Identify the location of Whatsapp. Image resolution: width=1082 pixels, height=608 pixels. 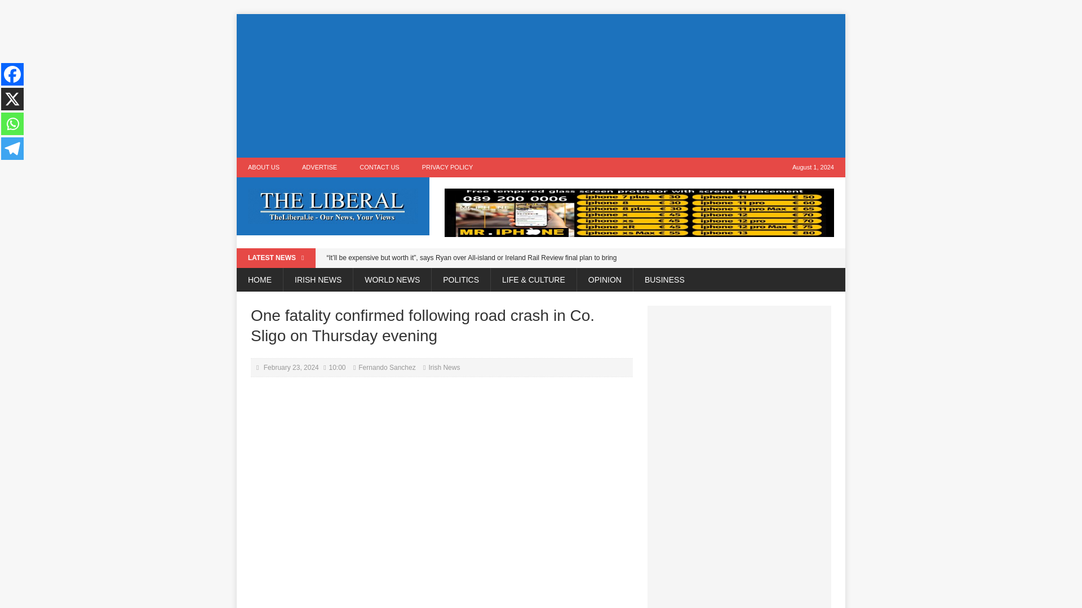
(12, 123).